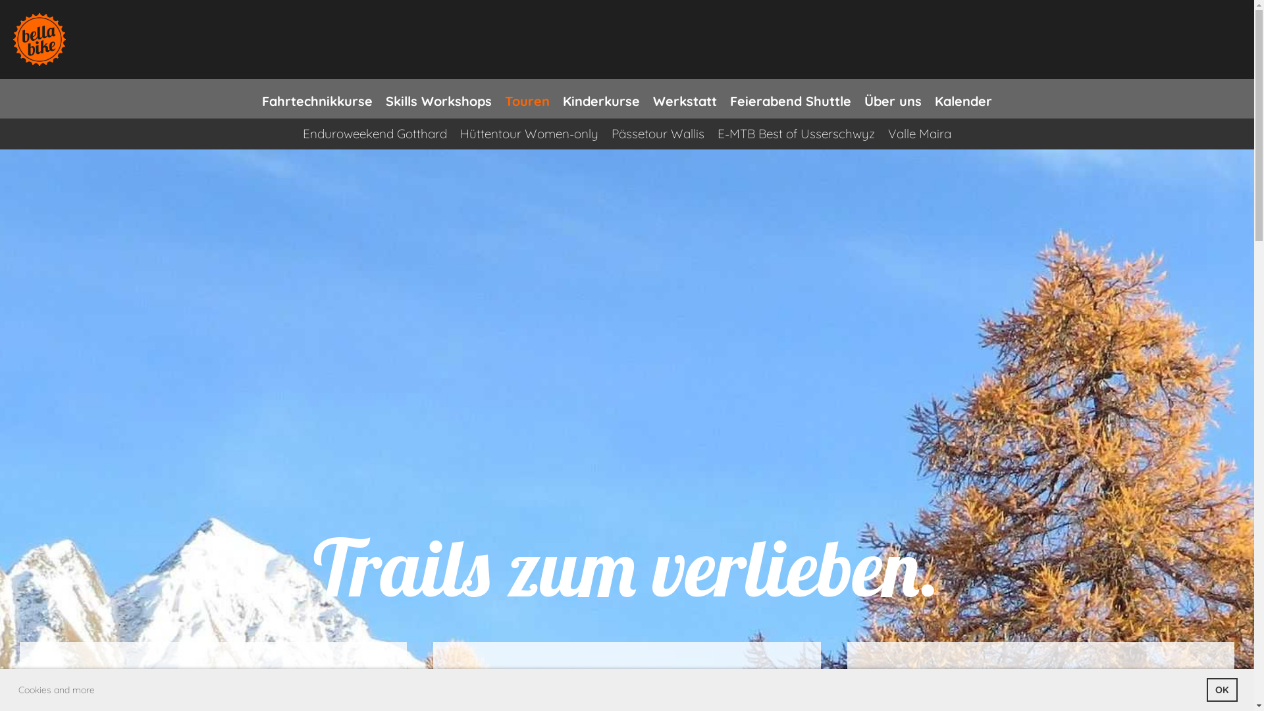 This screenshot has width=1264, height=711. What do you see at coordinates (527, 99) in the screenshot?
I see `Touren` at bounding box center [527, 99].